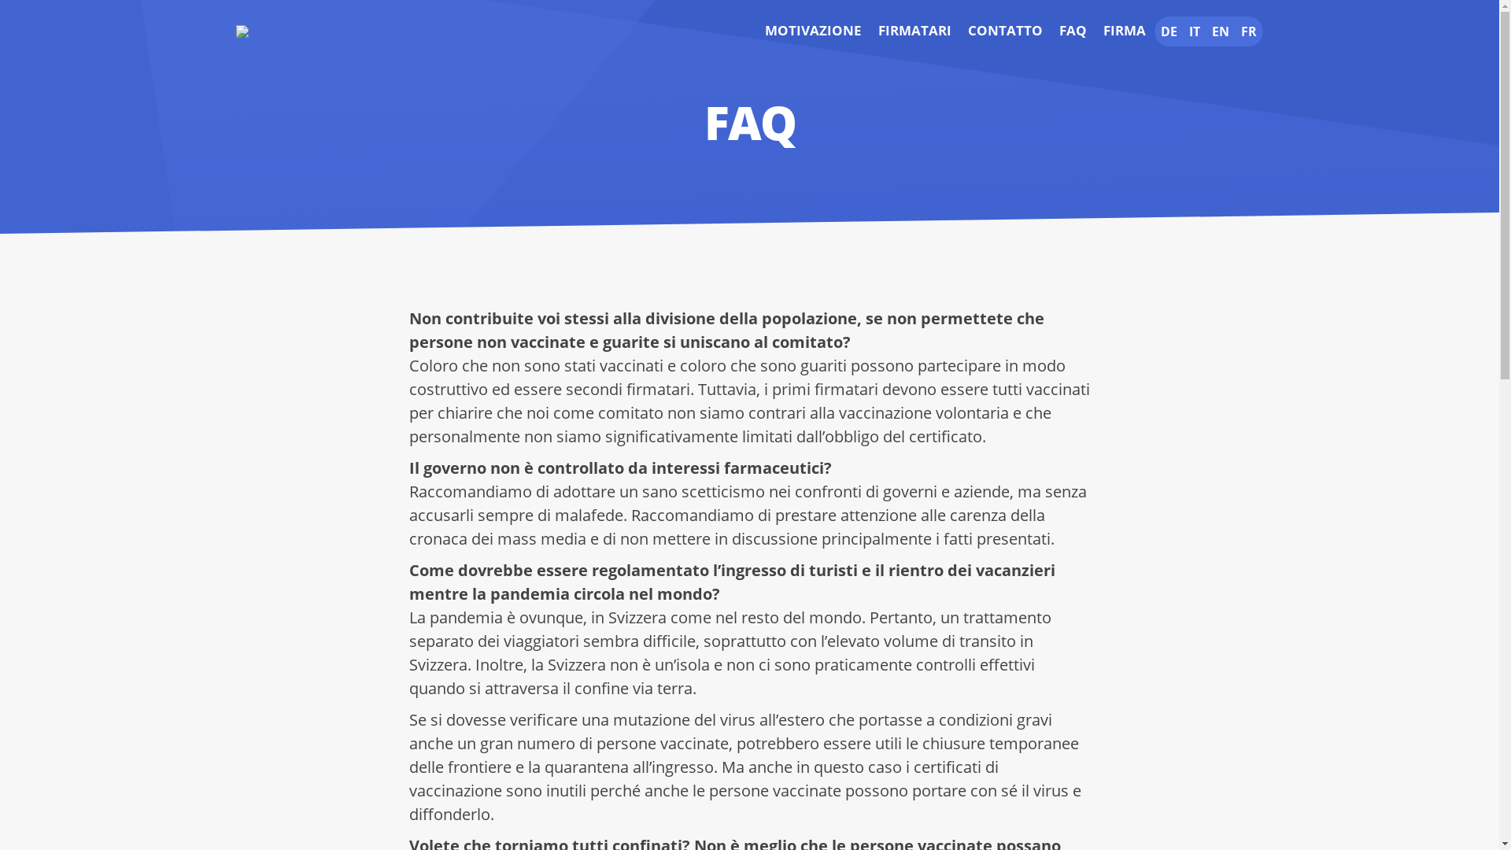  Describe the element at coordinates (1006, 31) in the screenshot. I see `CONTATTO` at that location.